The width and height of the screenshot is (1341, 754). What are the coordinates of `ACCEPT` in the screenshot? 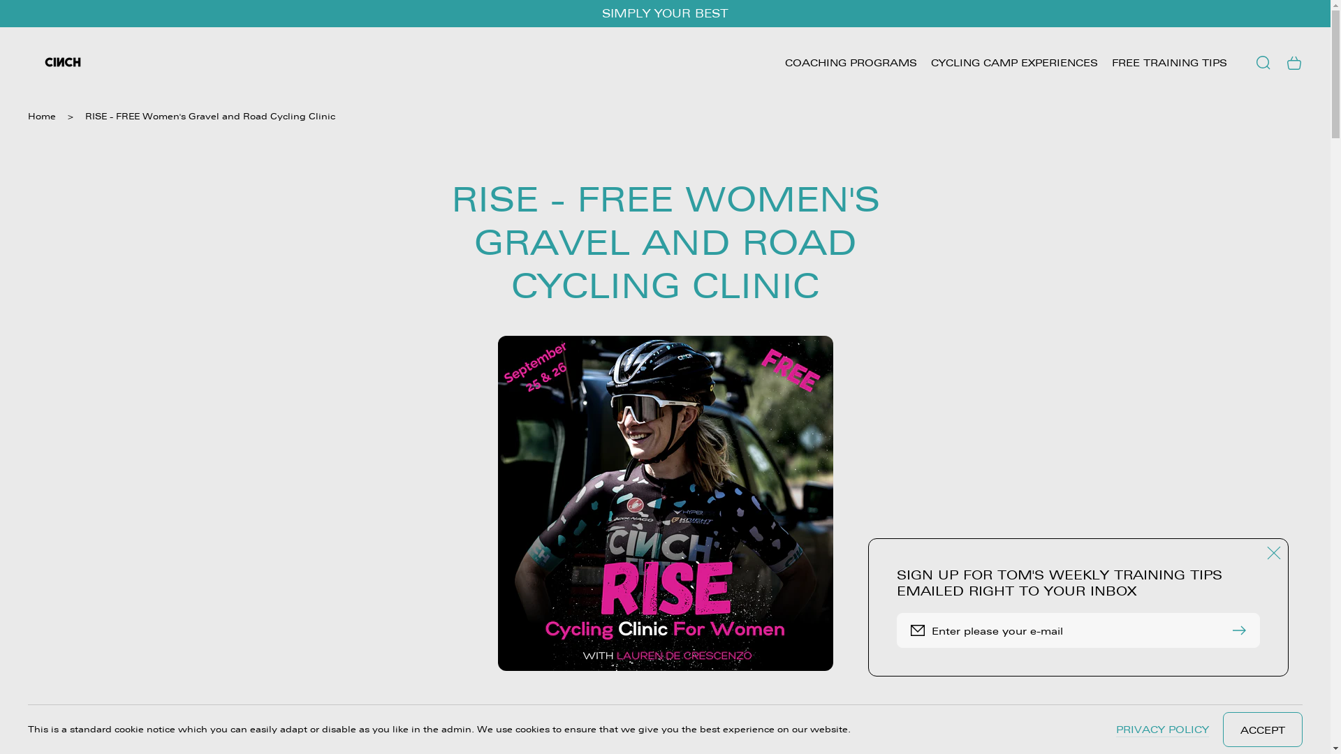 It's located at (1263, 730).